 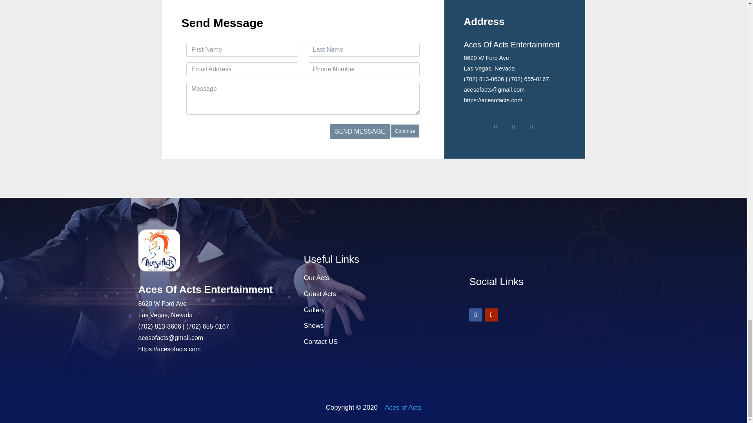 I want to click on Aces of Acts, so click(x=400, y=407).